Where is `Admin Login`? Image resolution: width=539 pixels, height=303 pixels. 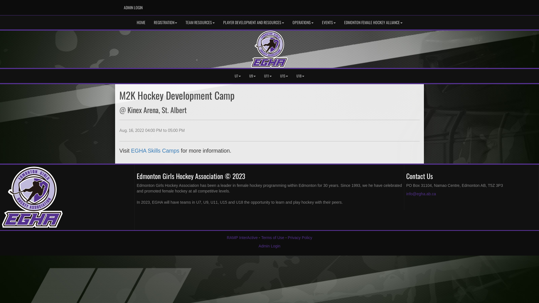 Admin Login is located at coordinates (269, 246).